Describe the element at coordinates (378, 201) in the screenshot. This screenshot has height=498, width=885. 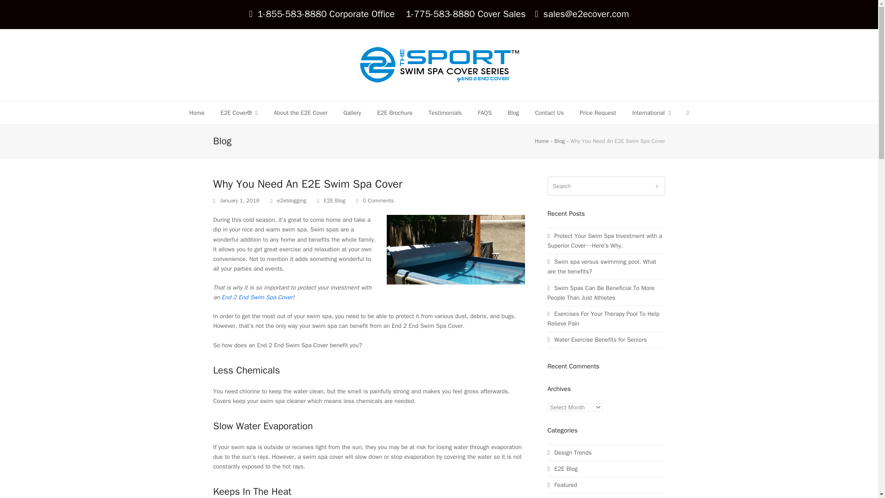
I see `0 Comments` at that location.